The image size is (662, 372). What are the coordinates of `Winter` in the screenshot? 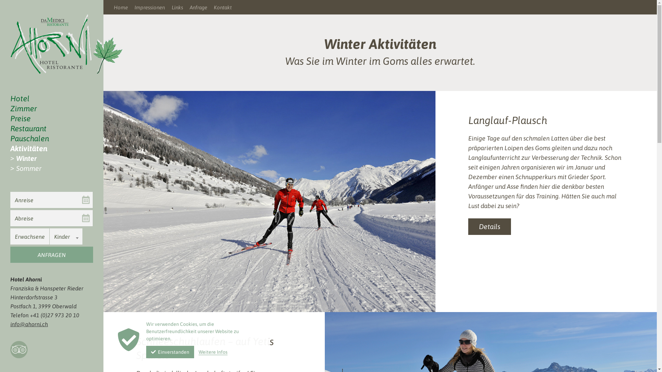 It's located at (54, 159).